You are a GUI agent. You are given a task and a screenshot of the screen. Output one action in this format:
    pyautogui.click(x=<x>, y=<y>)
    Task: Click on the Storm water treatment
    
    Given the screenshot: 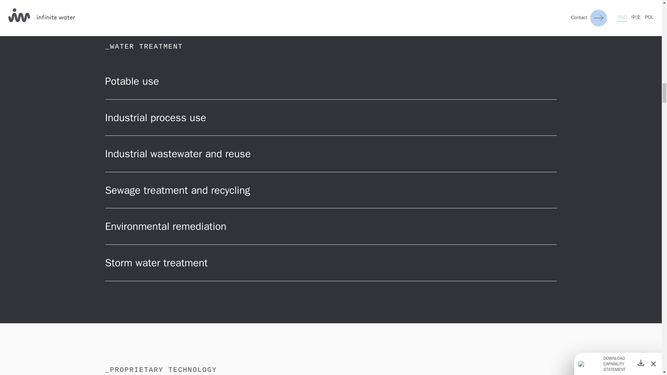 What is the action you would take?
    pyautogui.click(x=330, y=263)
    